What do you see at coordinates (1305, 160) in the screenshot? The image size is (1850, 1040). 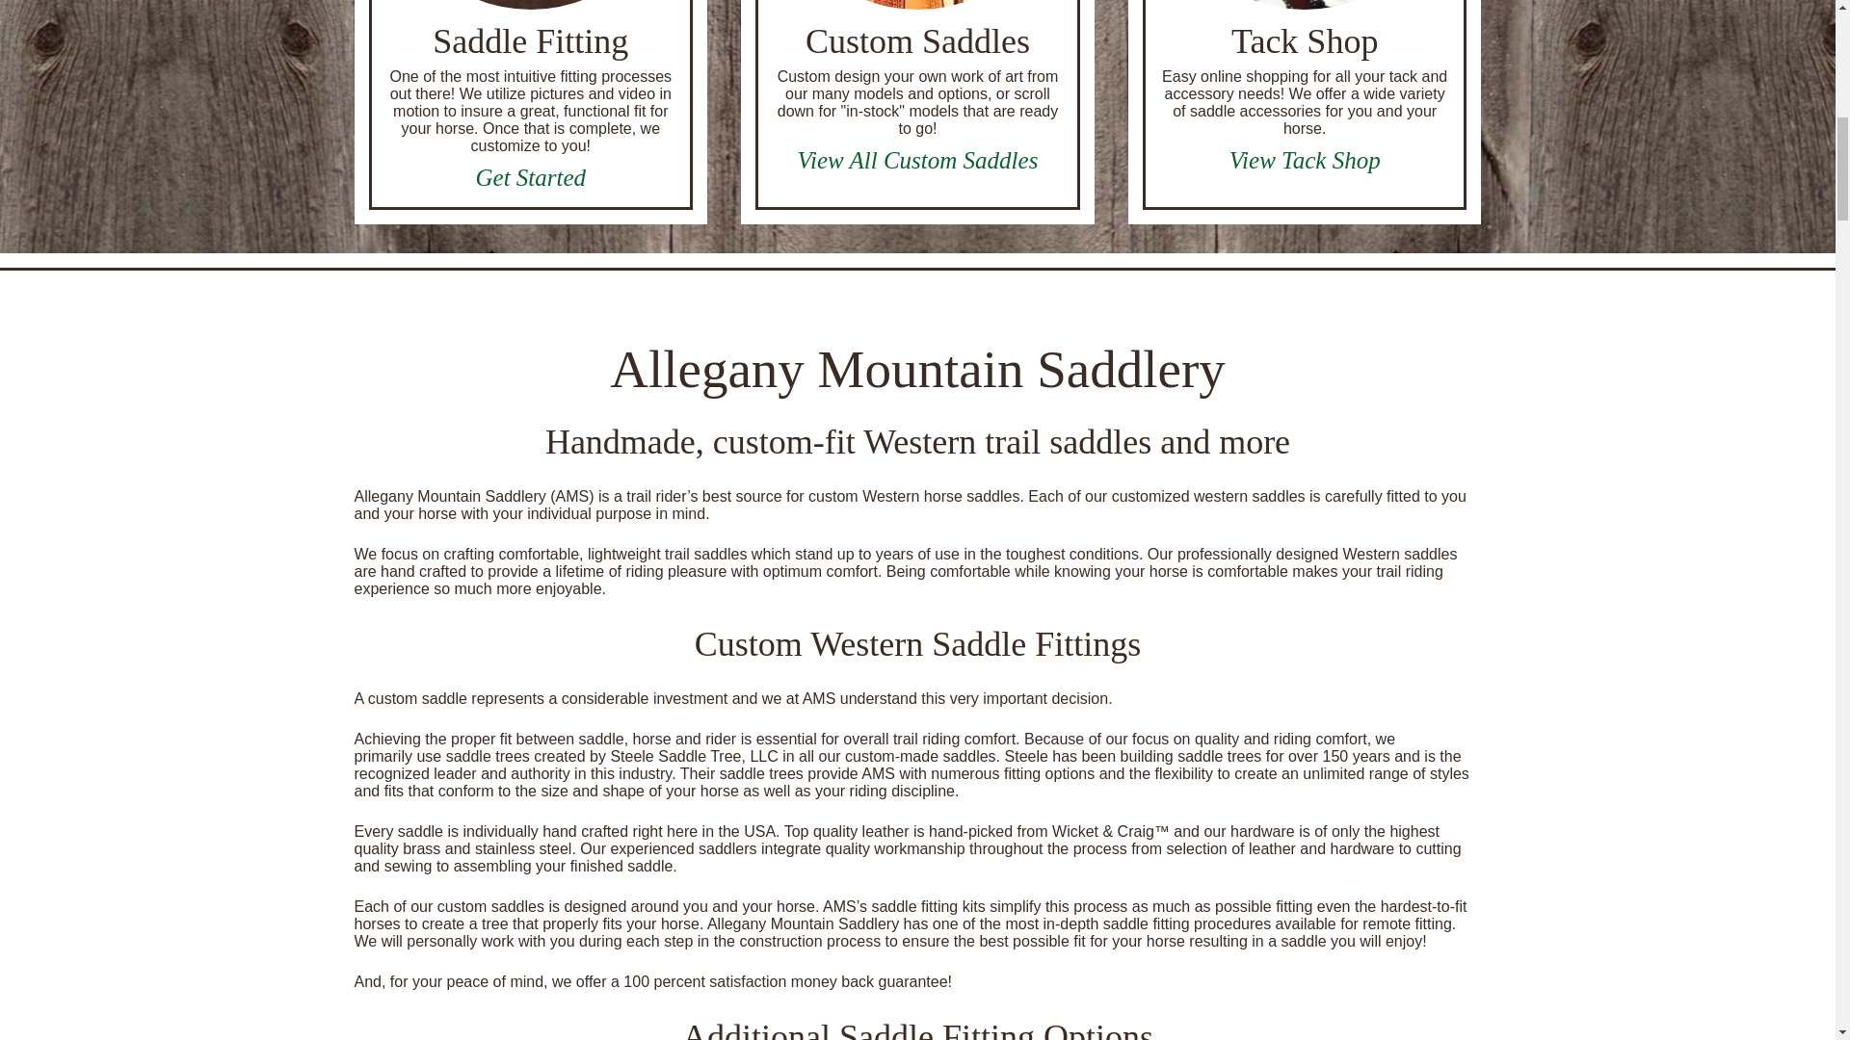 I see `View Tack Shop` at bounding box center [1305, 160].